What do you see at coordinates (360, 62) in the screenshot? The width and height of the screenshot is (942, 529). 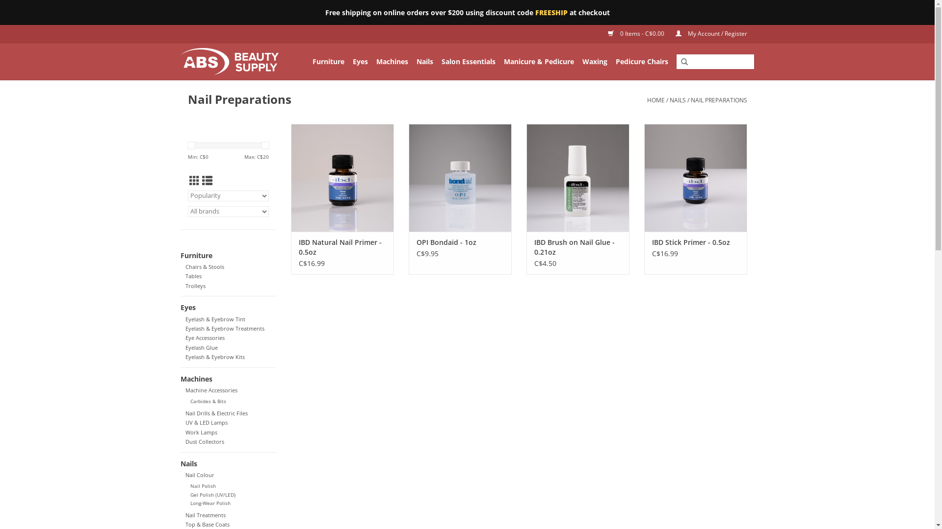 I see `Eyes` at bounding box center [360, 62].